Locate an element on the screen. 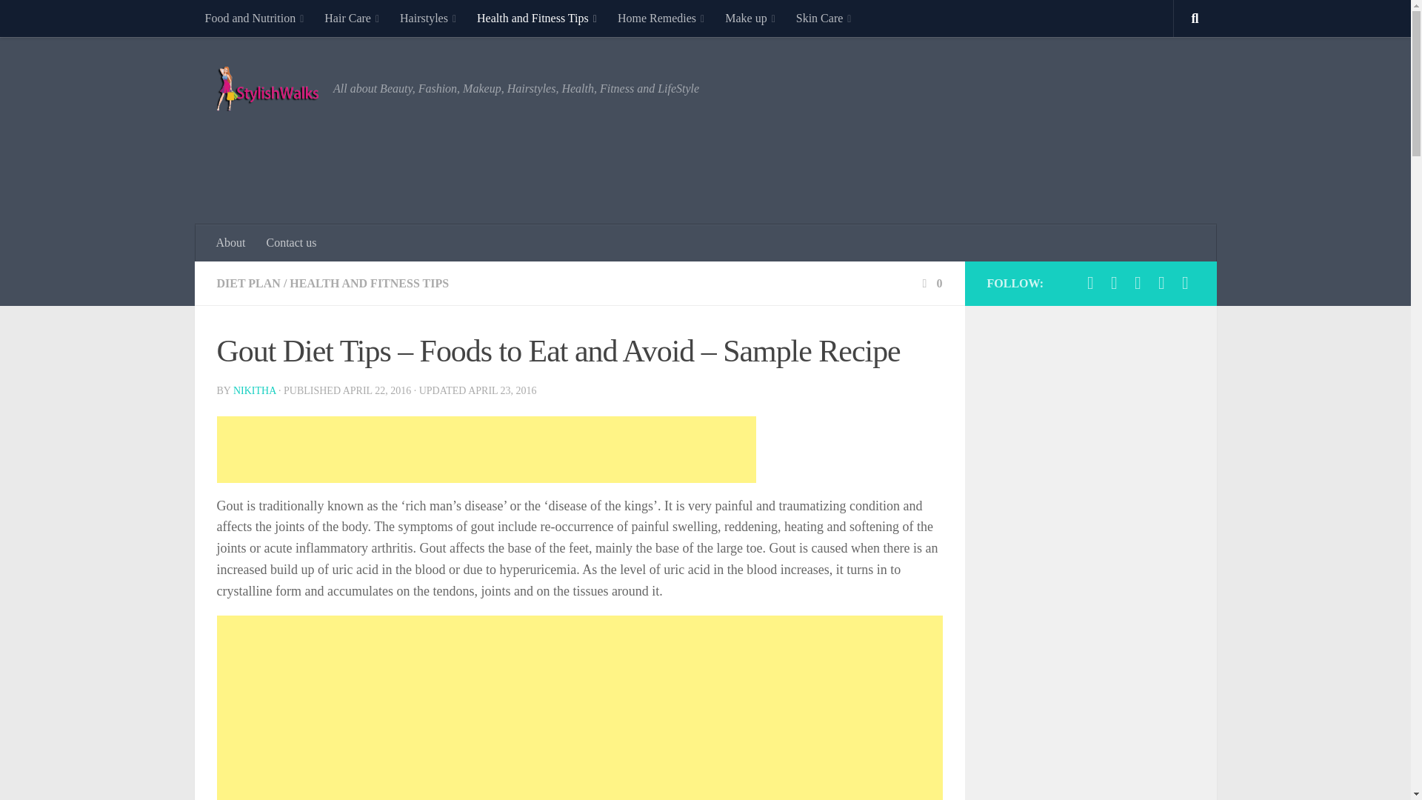 This screenshot has height=800, width=1422. Food and Nutrition is located at coordinates (253, 18).